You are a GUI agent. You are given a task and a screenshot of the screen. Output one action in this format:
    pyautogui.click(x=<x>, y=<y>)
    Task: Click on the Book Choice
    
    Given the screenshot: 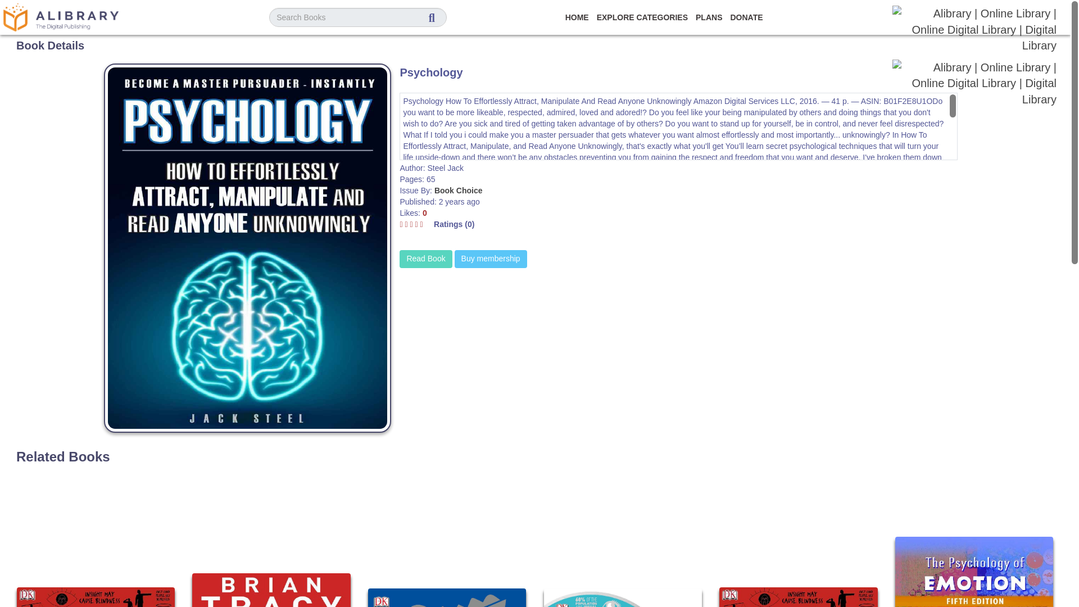 What is the action you would take?
    pyautogui.click(x=459, y=190)
    